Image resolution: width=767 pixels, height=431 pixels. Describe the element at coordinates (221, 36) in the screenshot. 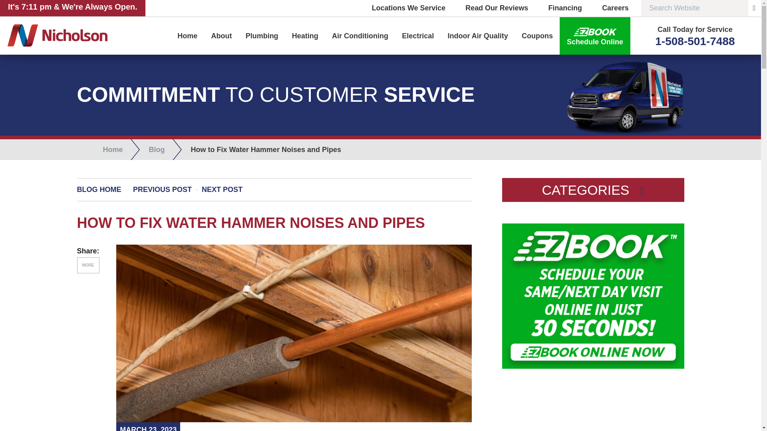

I see `About` at that location.